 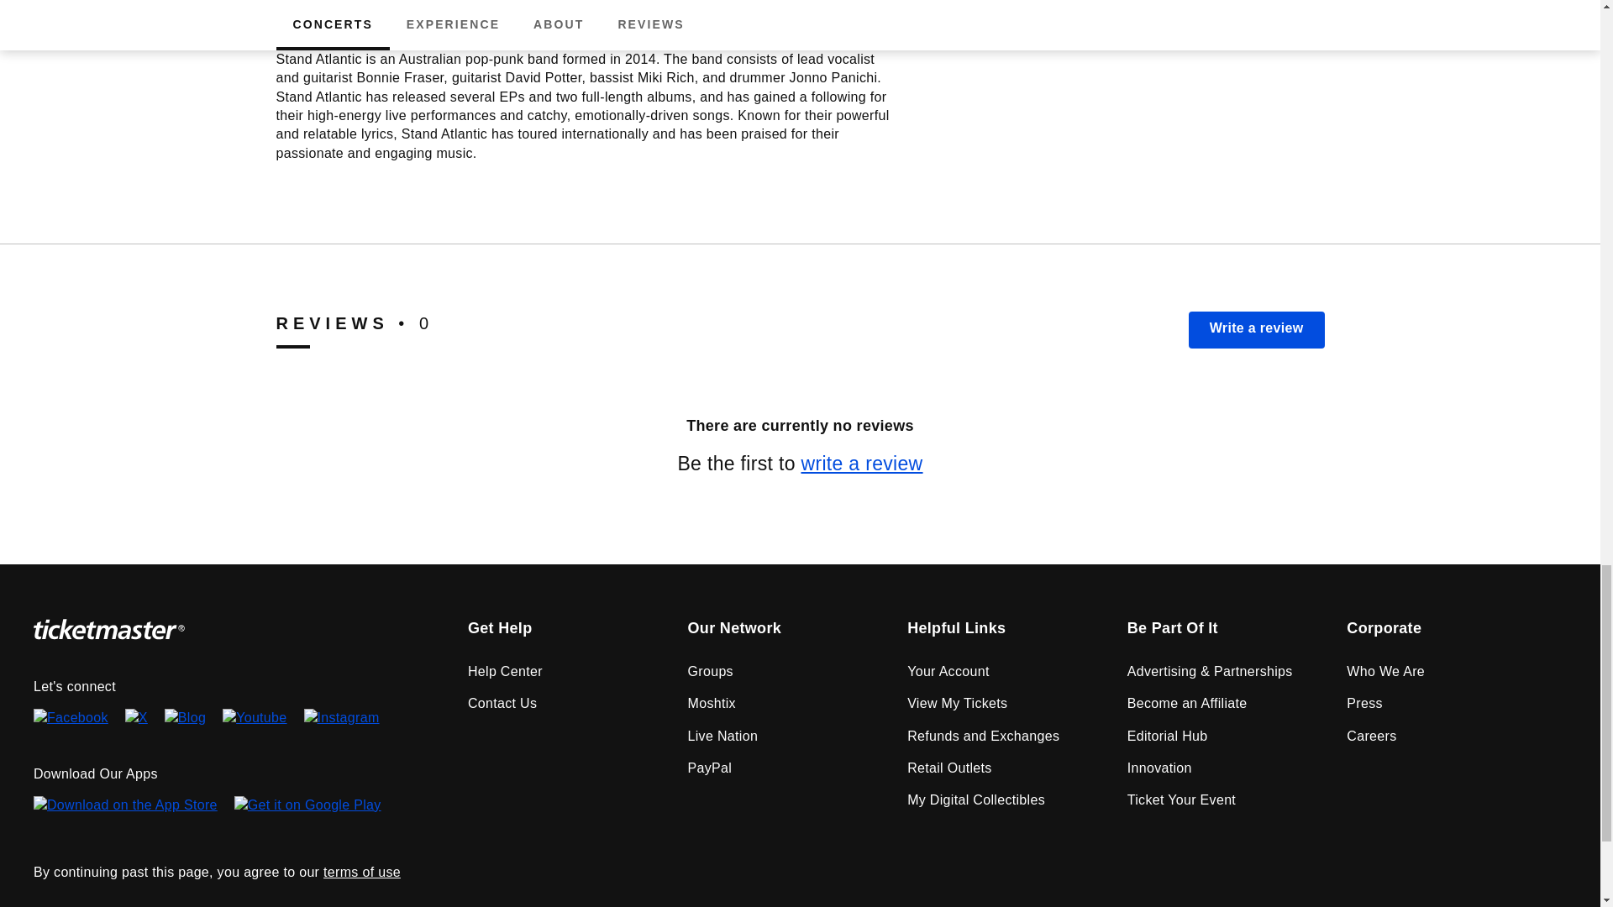 What do you see at coordinates (185, 719) in the screenshot?
I see `Blog` at bounding box center [185, 719].